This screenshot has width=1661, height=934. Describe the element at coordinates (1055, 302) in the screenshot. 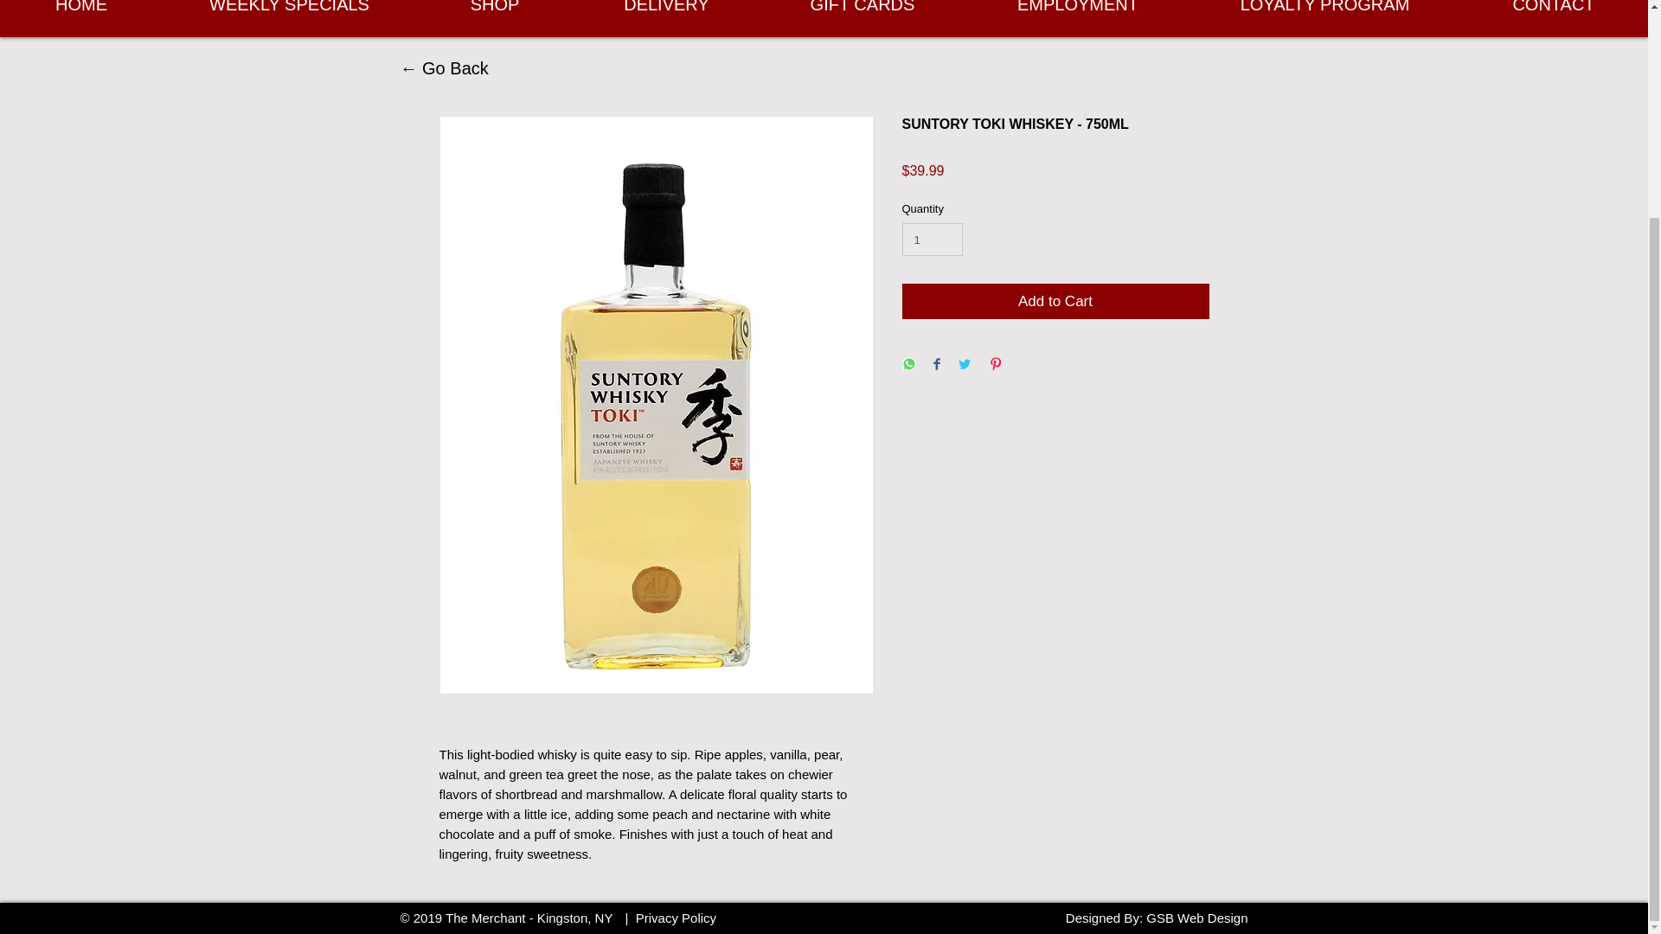

I see `Add to Cart` at that location.